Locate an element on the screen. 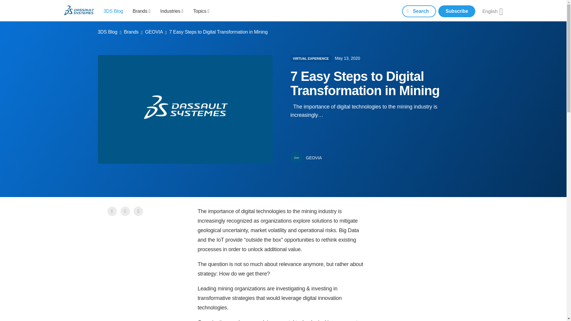  Share on Linkedin is located at coordinates (139, 211).